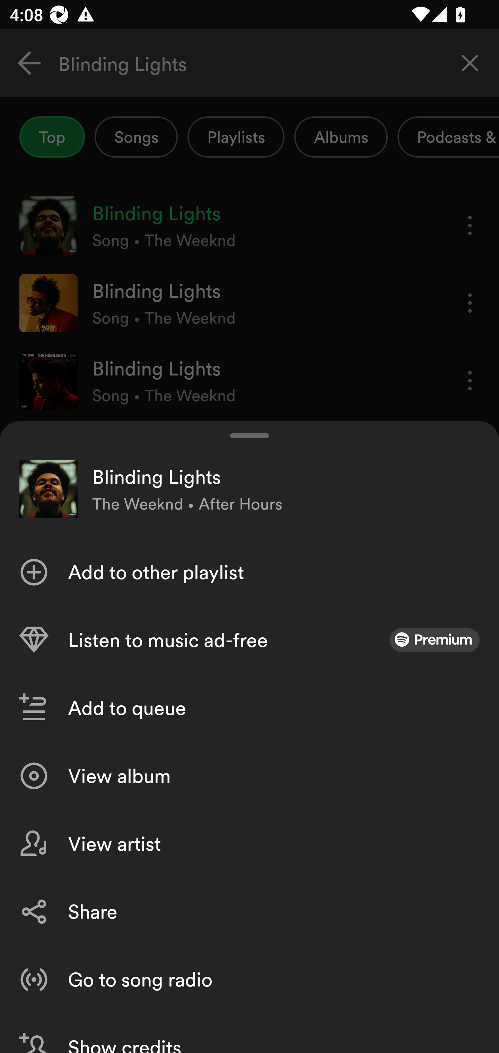 This screenshot has width=499, height=1053. I want to click on View album, so click(249, 776).